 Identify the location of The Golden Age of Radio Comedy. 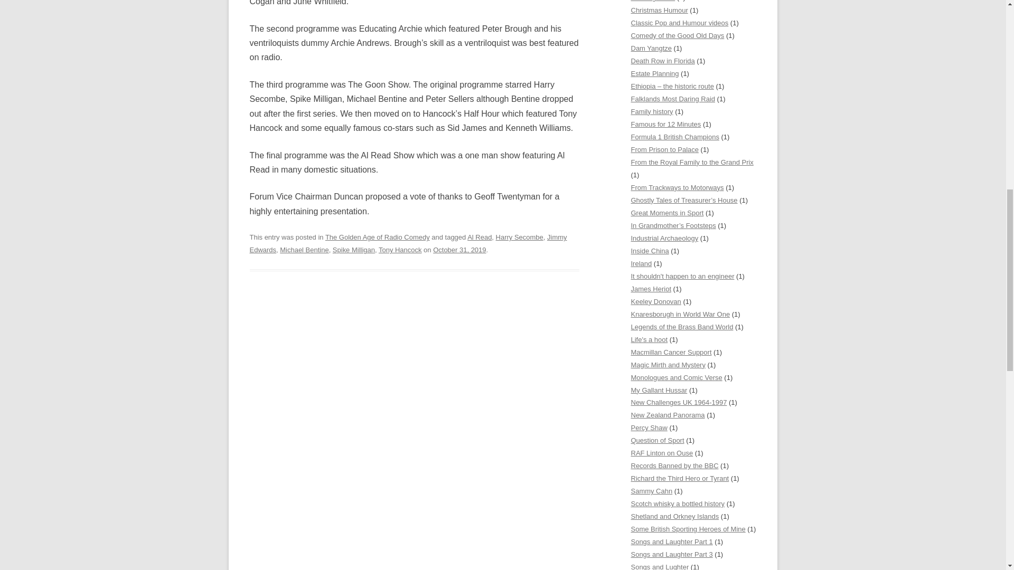
(378, 236).